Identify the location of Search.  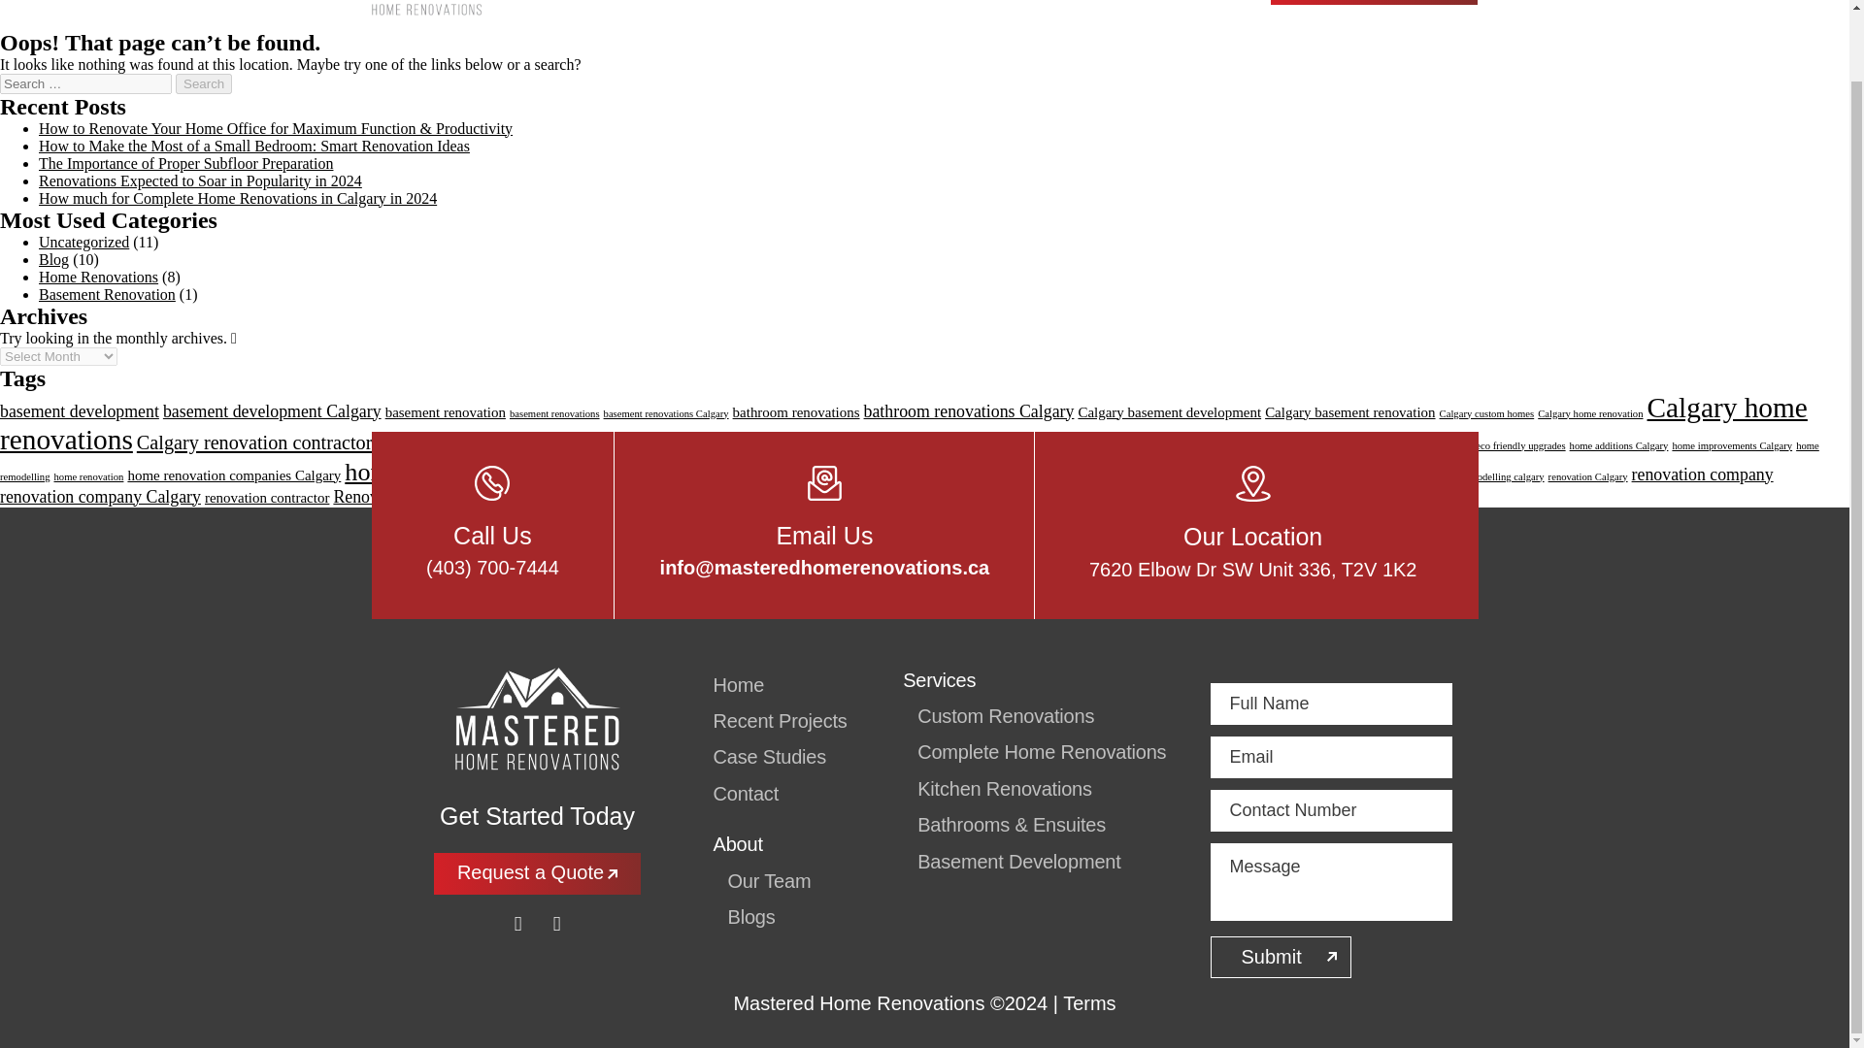
(203, 83).